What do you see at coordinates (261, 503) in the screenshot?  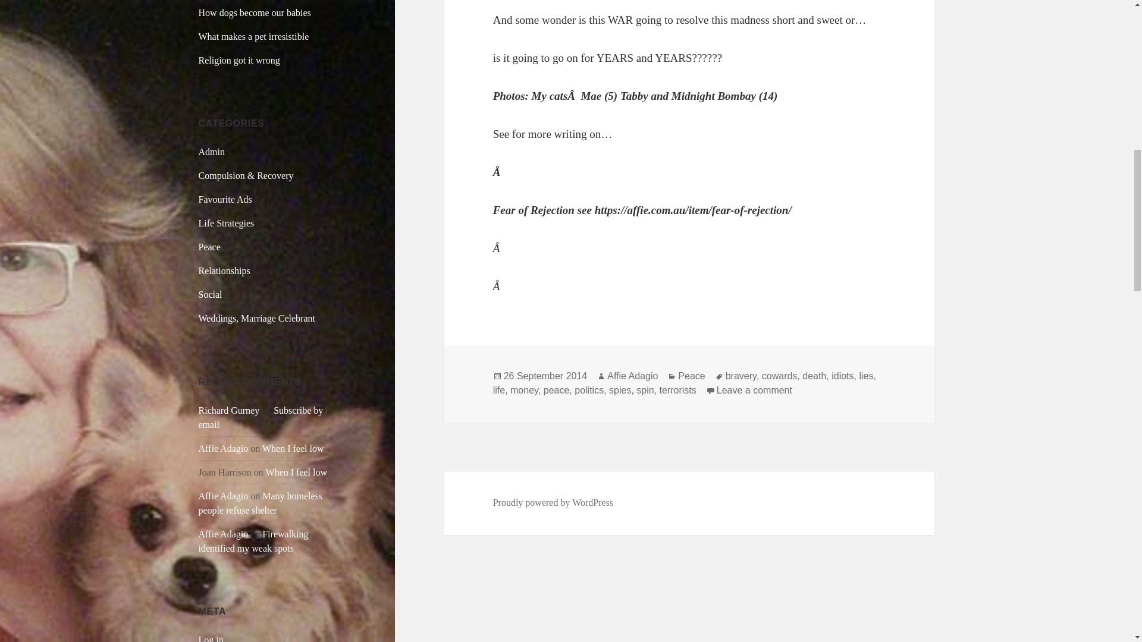 I see `Many homeless people refuse shelter` at bounding box center [261, 503].